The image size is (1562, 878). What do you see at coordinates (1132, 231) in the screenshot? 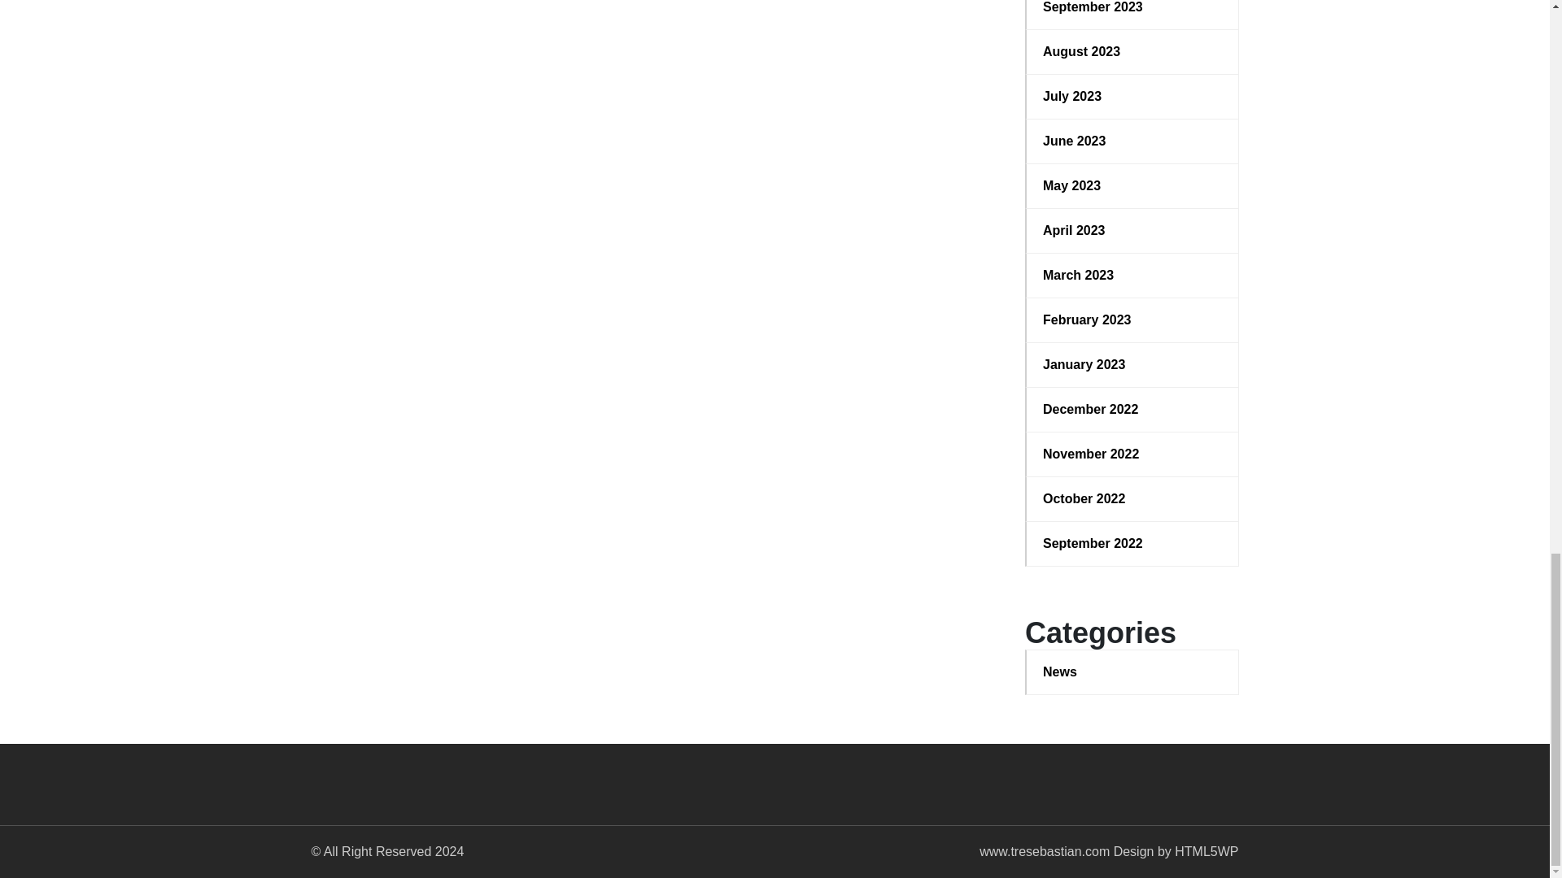
I see `April 2023` at bounding box center [1132, 231].